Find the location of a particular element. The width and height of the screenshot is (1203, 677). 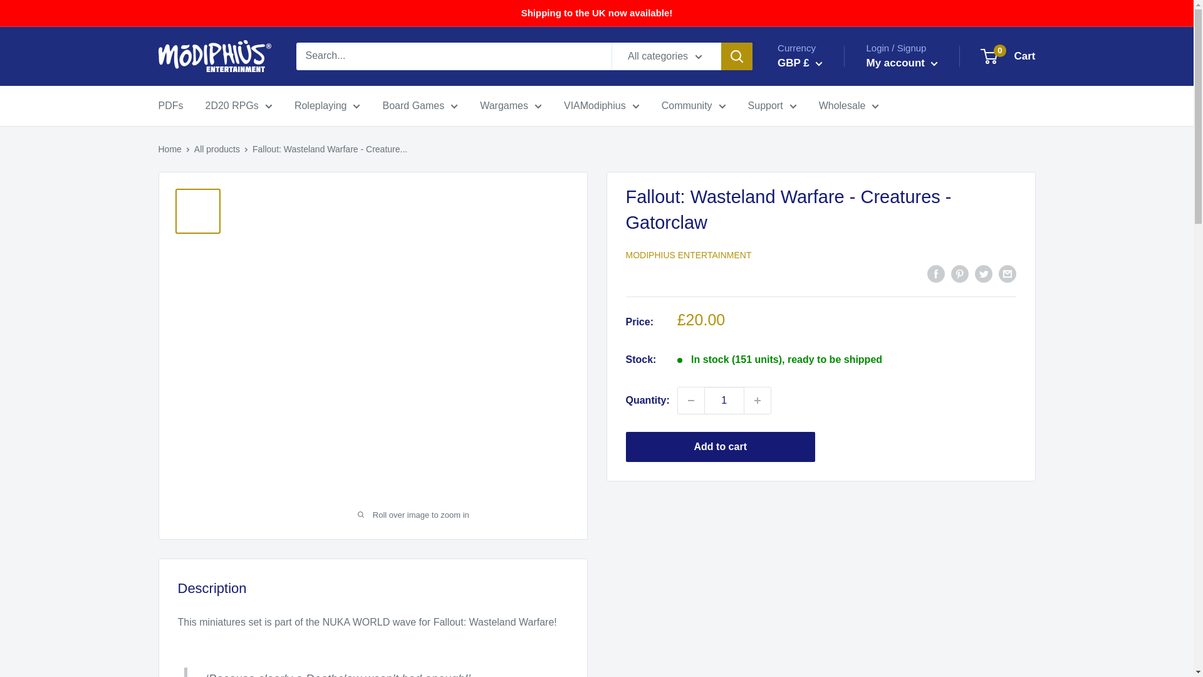

Increase quantity by 1 is located at coordinates (758, 400).